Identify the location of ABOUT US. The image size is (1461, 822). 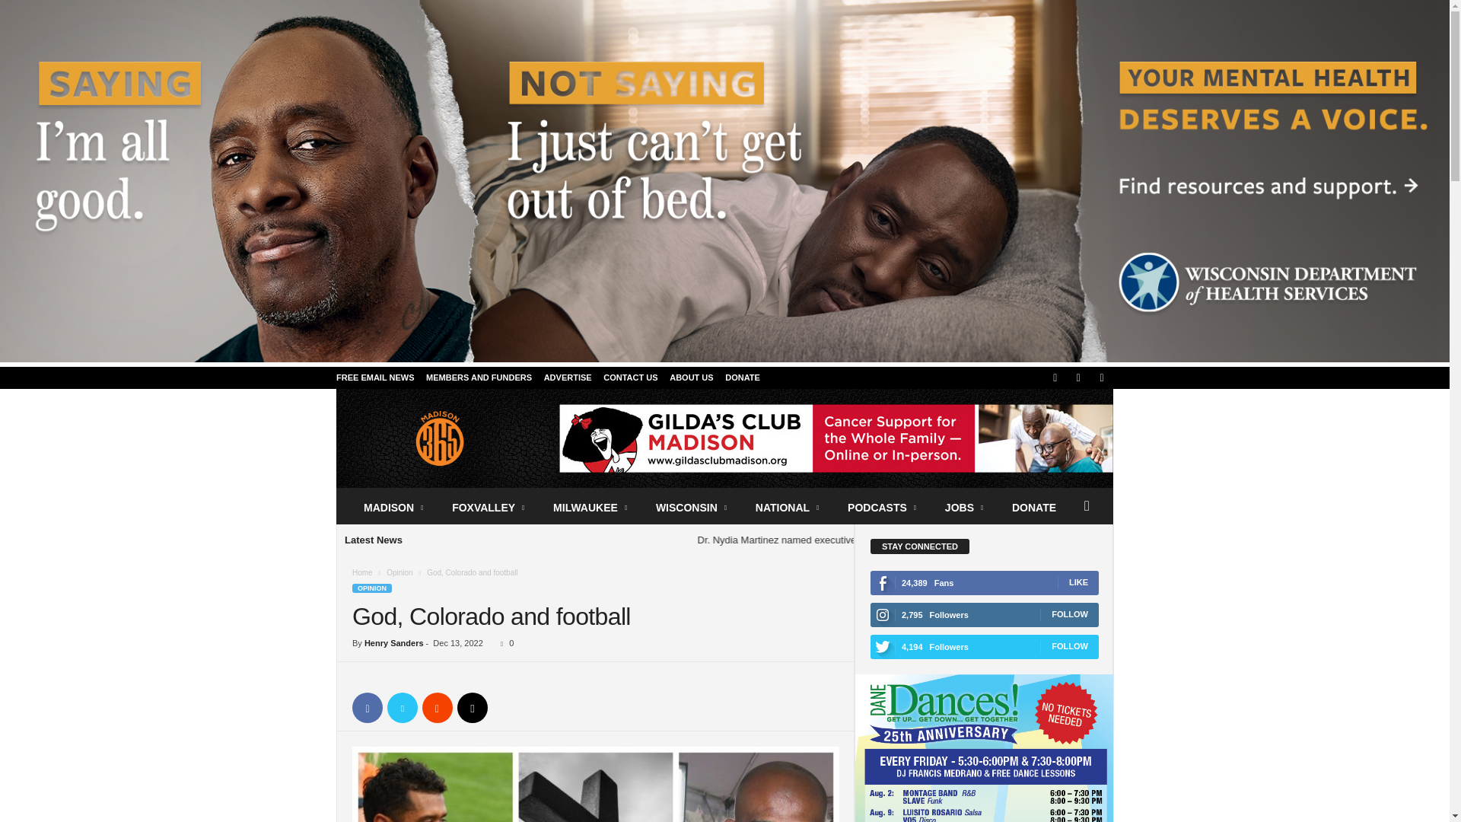
(691, 378).